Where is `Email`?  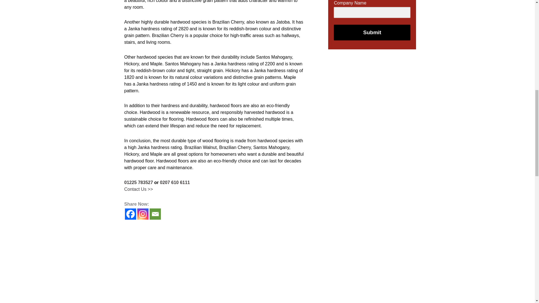
Email is located at coordinates (155, 214).